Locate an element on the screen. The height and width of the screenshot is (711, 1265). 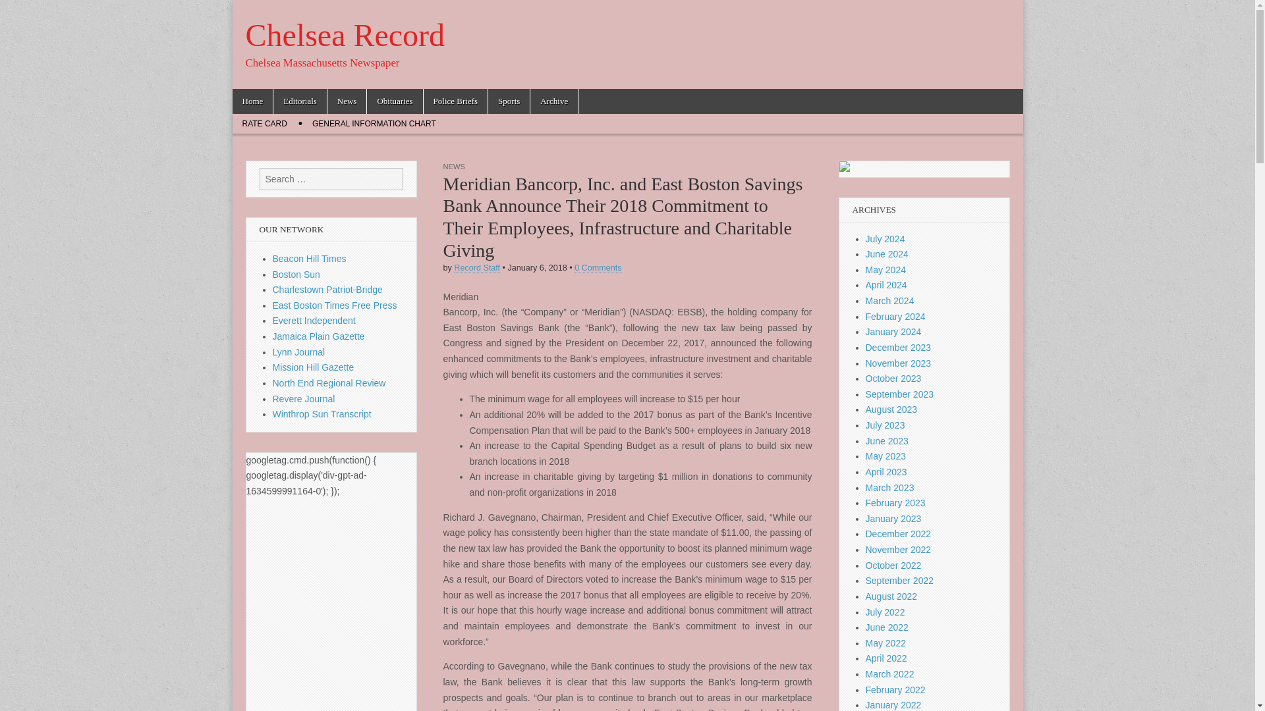
February 2024 is located at coordinates (895, 317).